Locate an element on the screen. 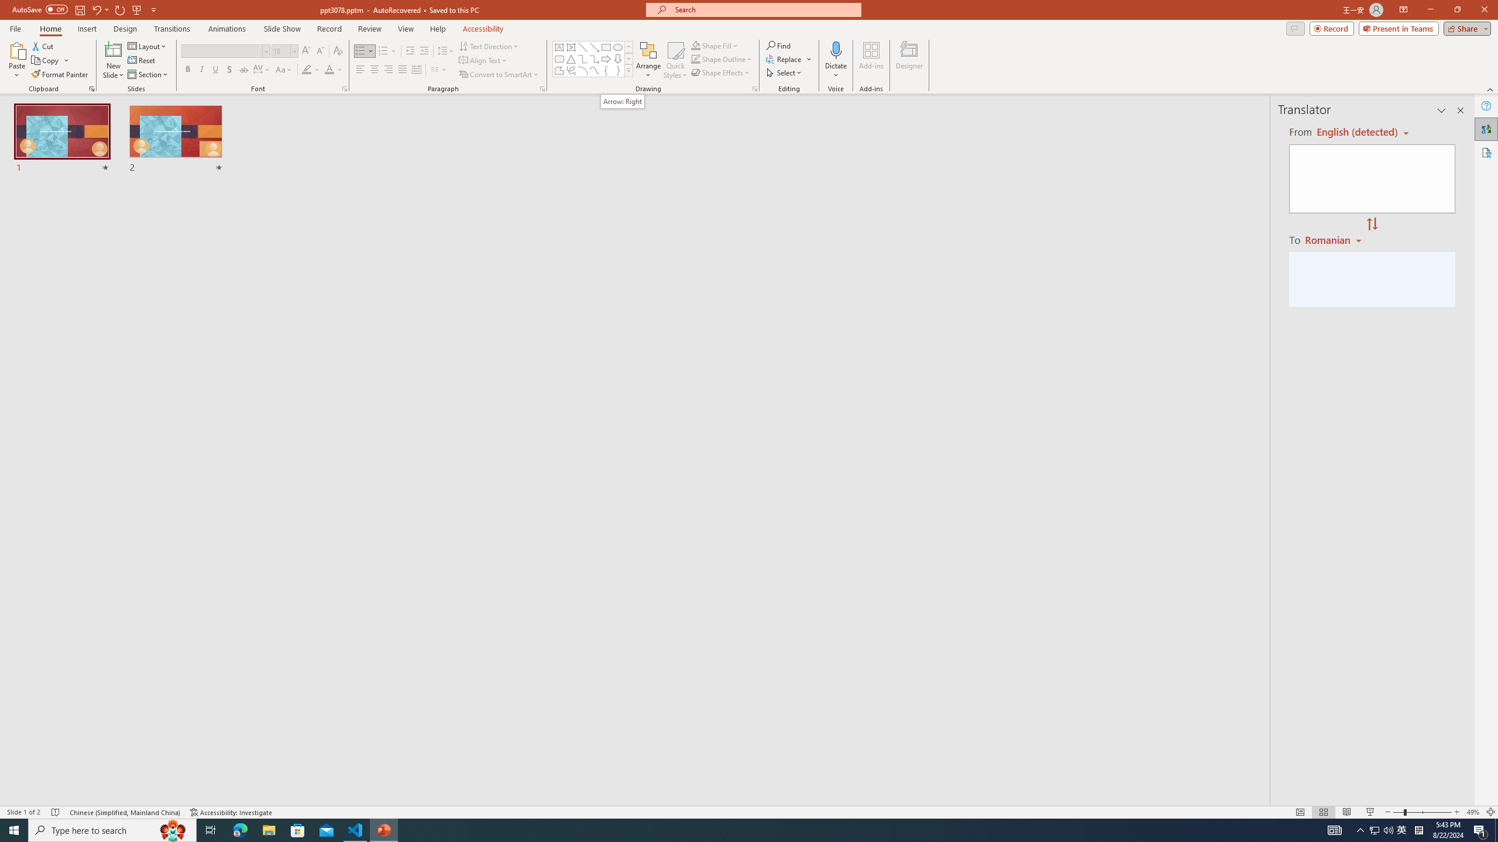 The height and width of the screenshot is (842, 1498). Zoom 49% is located at coordinates (1473, 812).